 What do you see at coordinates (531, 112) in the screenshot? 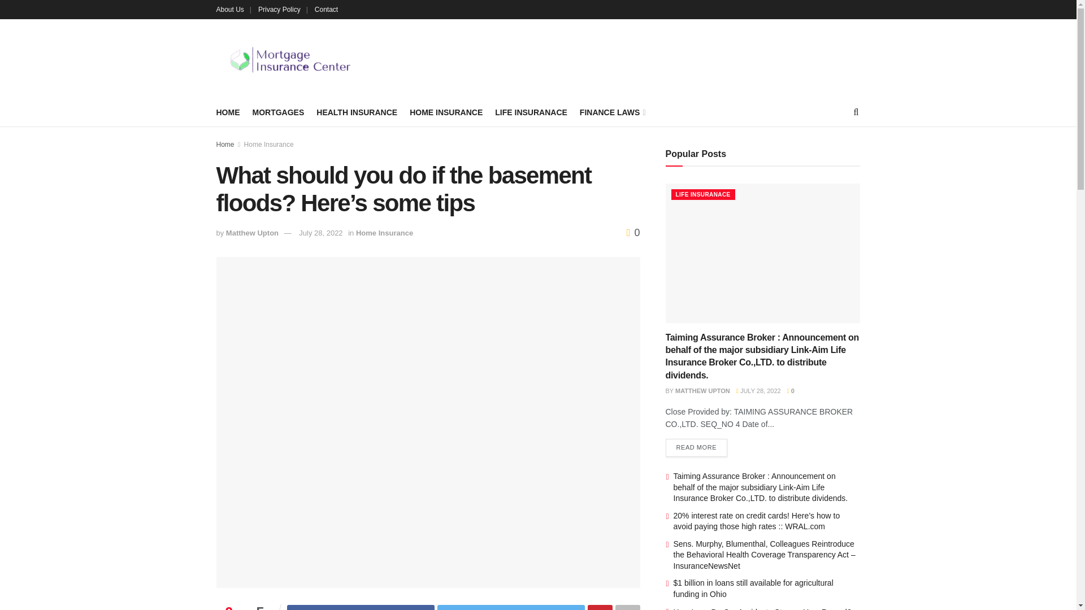
I see `LIFE INSURANACE` at bounding box center [531, 112].